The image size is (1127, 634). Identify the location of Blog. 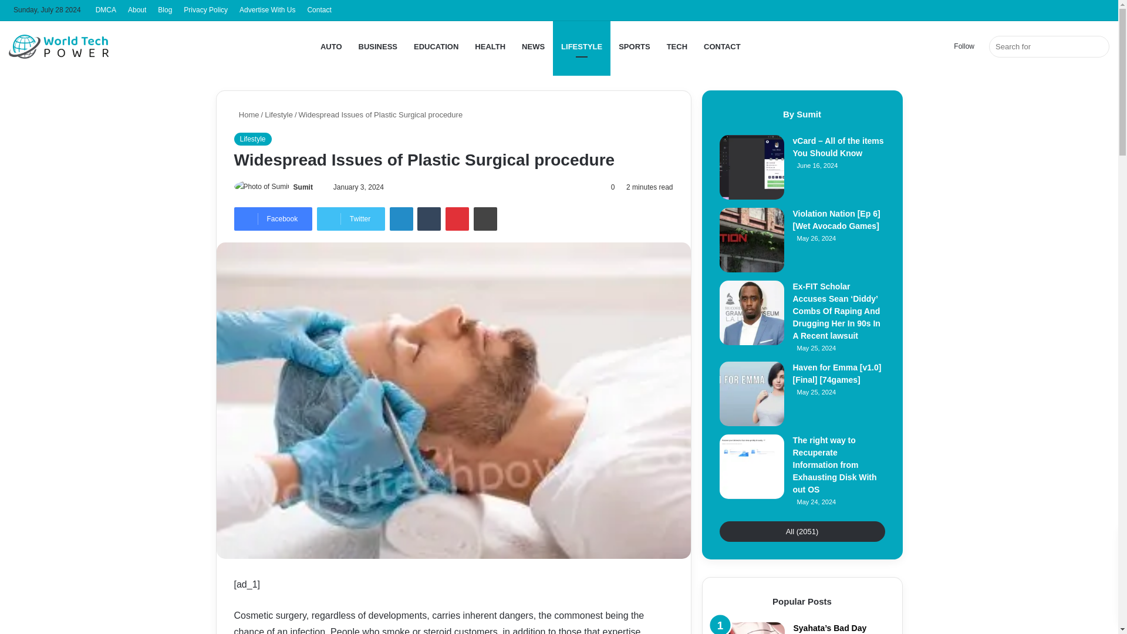
(165, 10).